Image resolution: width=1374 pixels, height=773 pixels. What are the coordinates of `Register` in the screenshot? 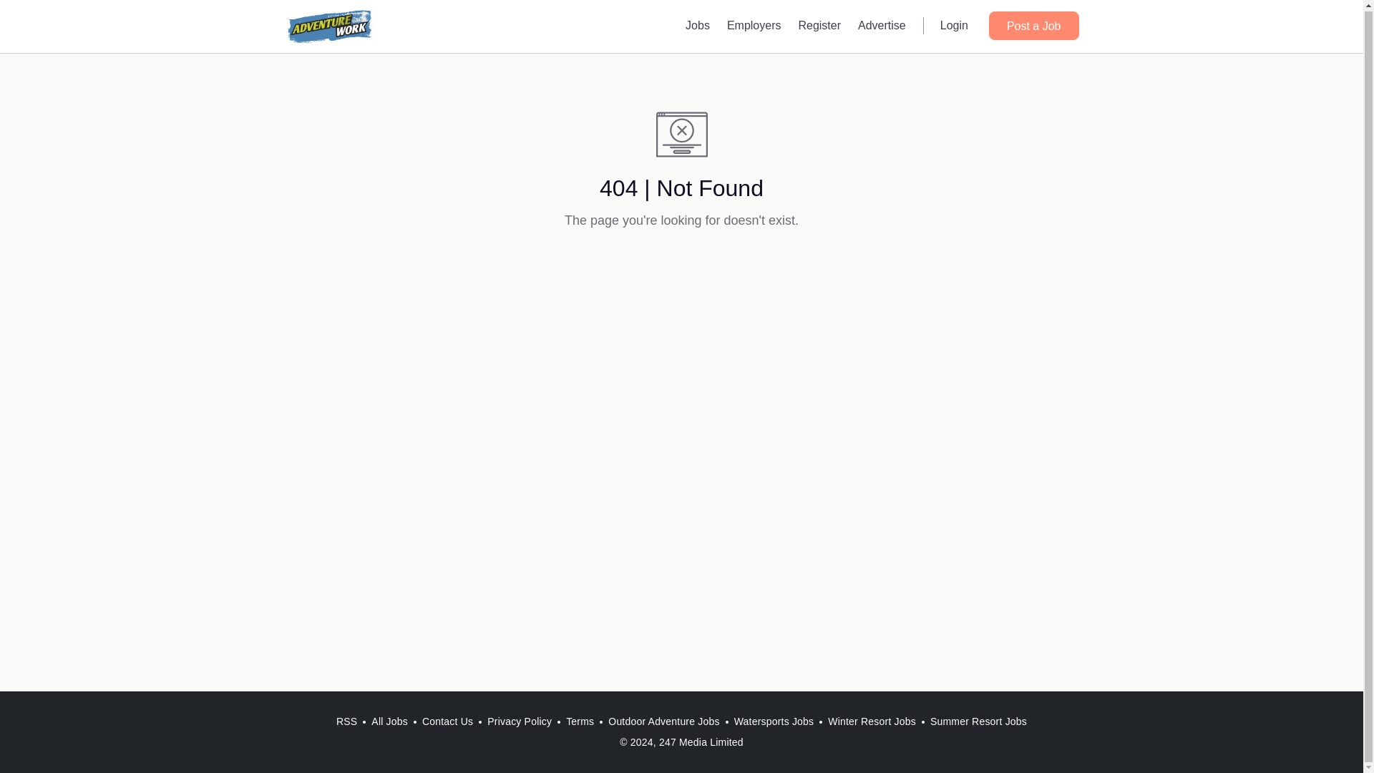 It's located at (819, 24).